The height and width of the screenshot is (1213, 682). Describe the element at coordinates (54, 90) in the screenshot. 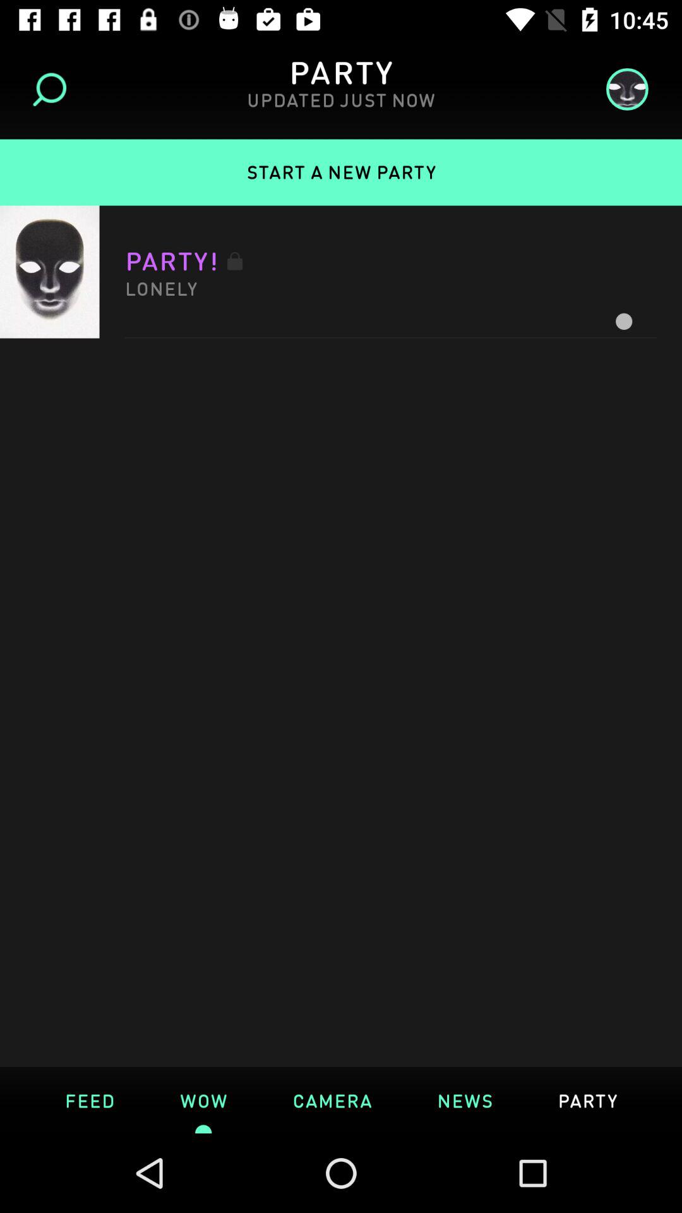

I see `toggle search` at that location.